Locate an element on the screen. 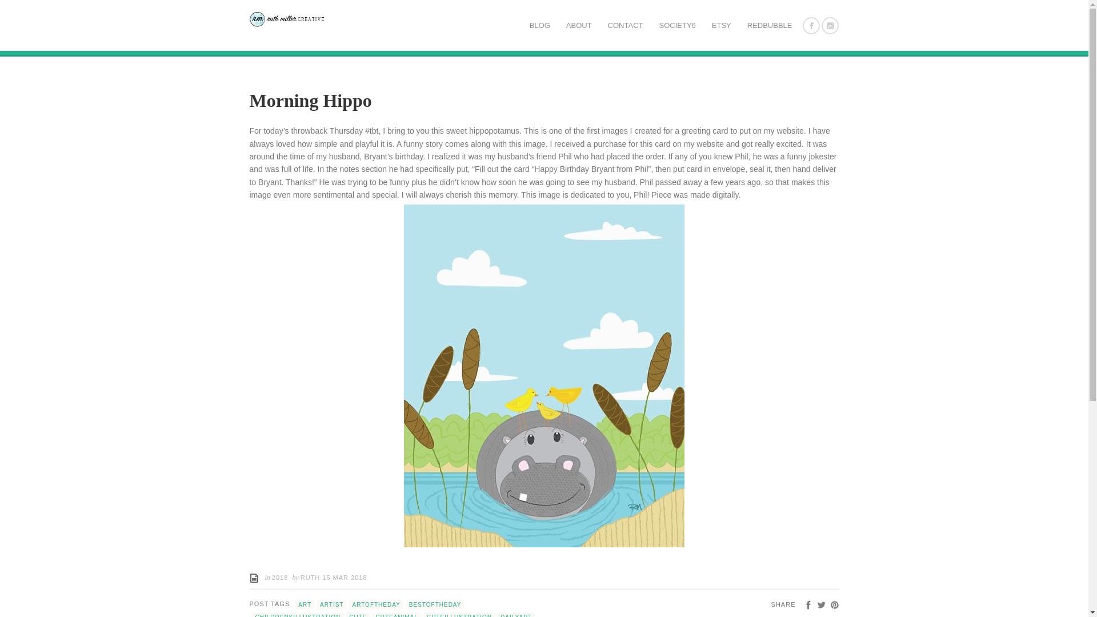  CHILDRENSILLUSTRATION is located at coordinates (298, 615).